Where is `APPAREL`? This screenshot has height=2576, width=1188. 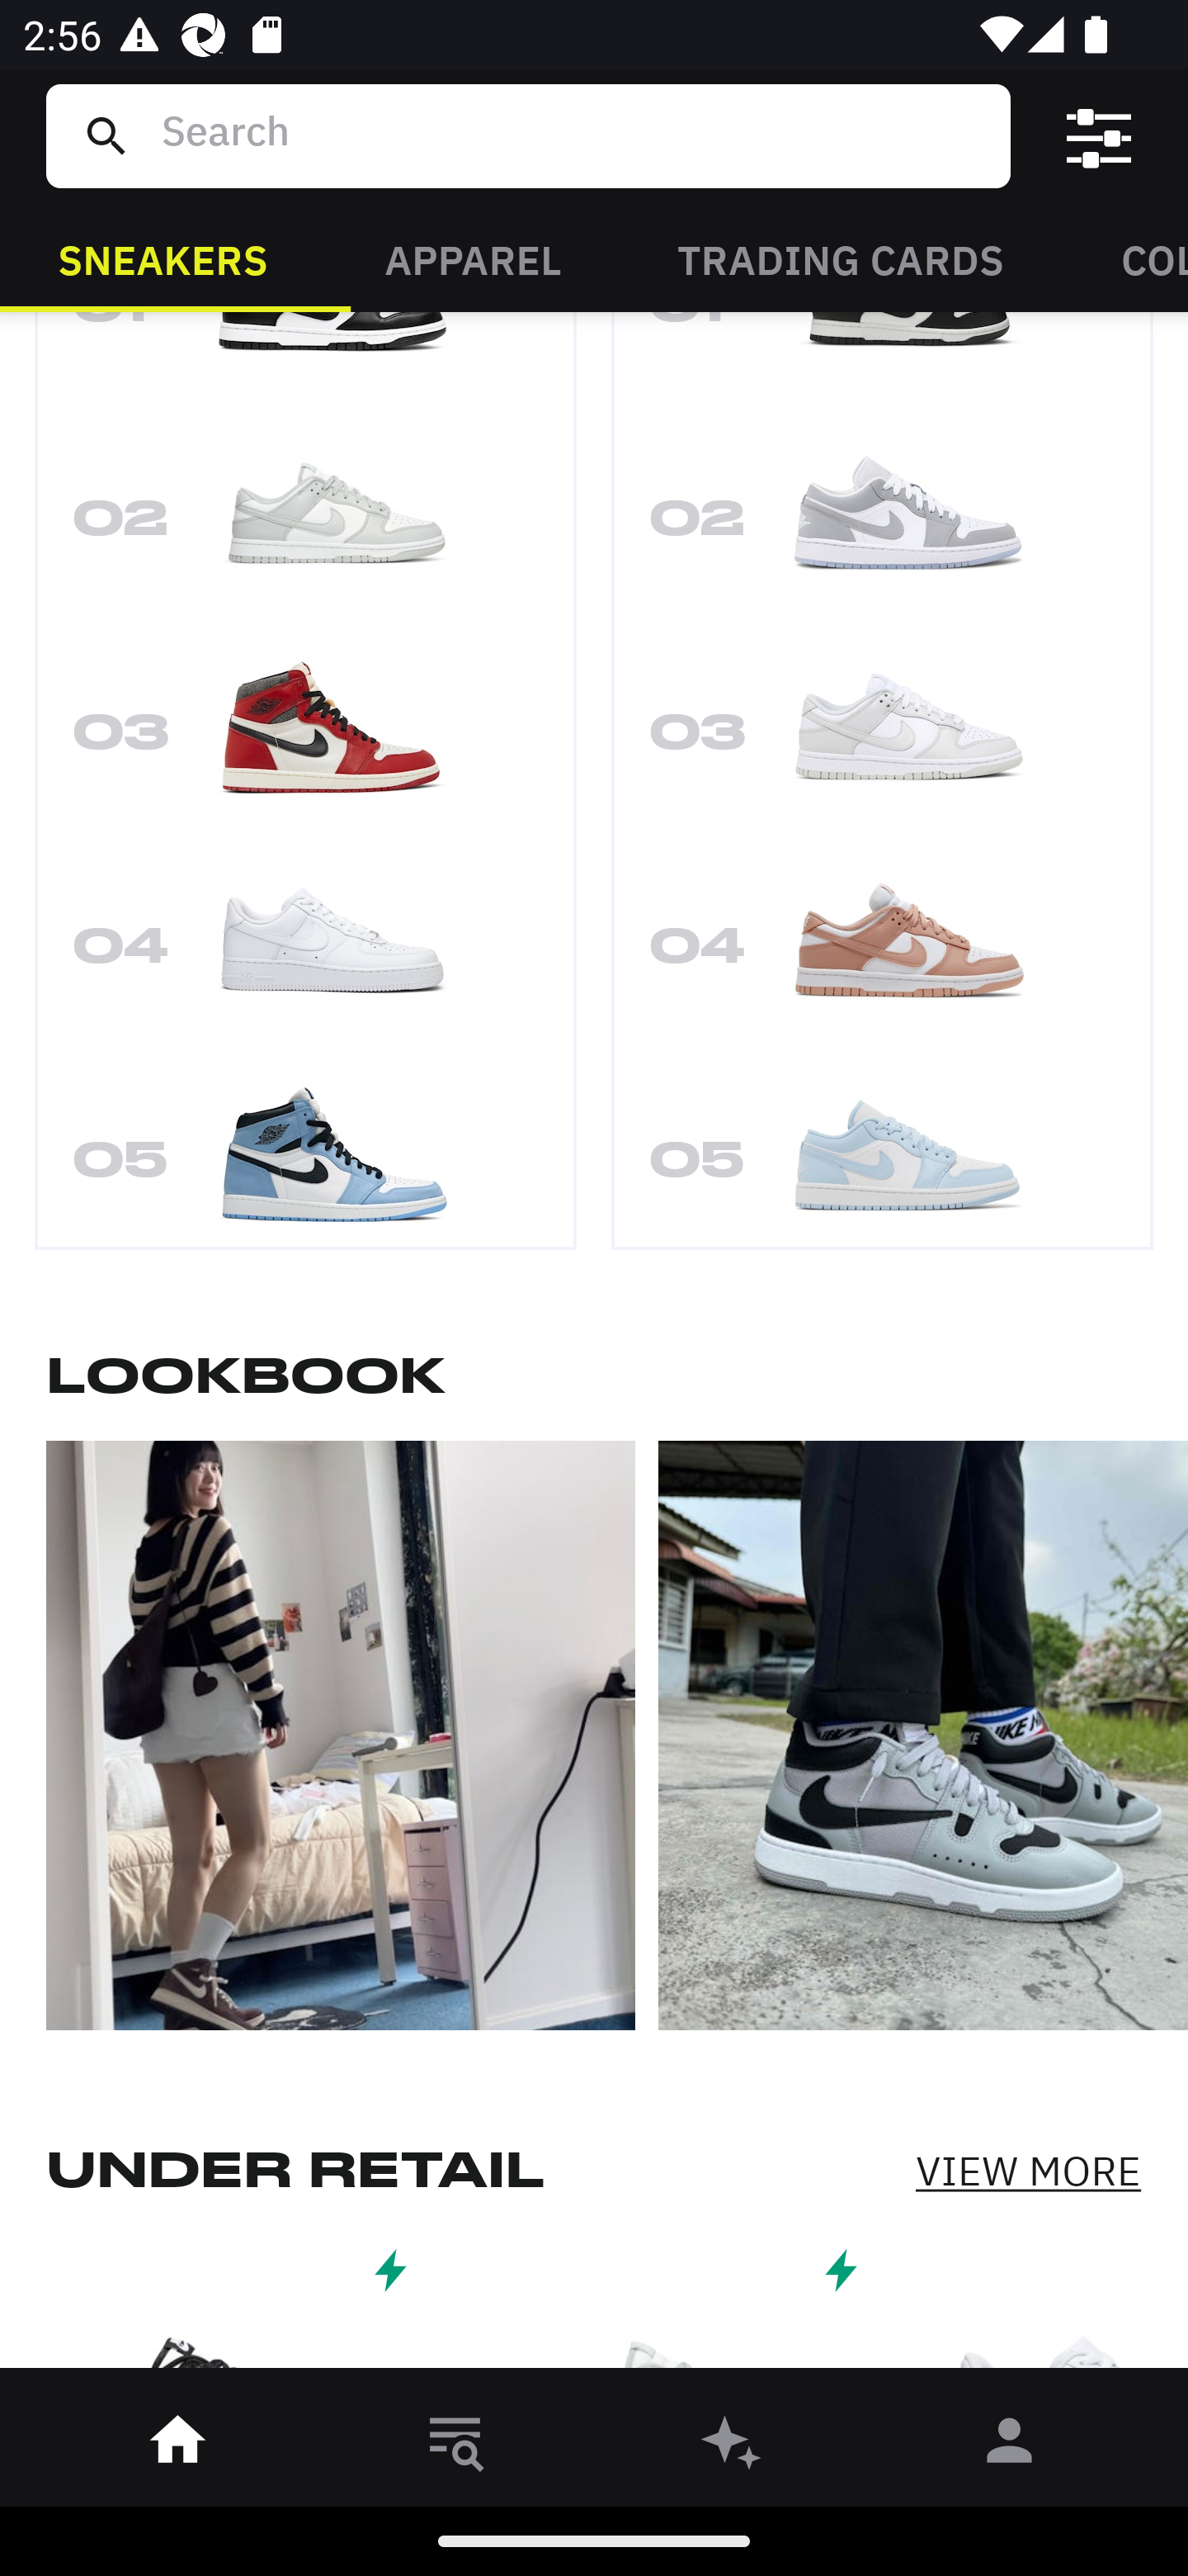 APPAREL is located at coordinates (472, 258).